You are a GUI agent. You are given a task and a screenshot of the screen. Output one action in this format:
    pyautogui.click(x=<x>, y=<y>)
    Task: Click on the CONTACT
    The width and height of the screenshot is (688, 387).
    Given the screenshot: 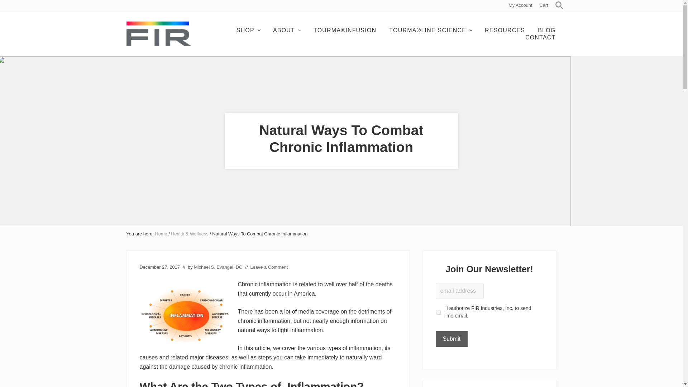 What is the action you would take?
    pyautogui.click(x=540, y=37)
    